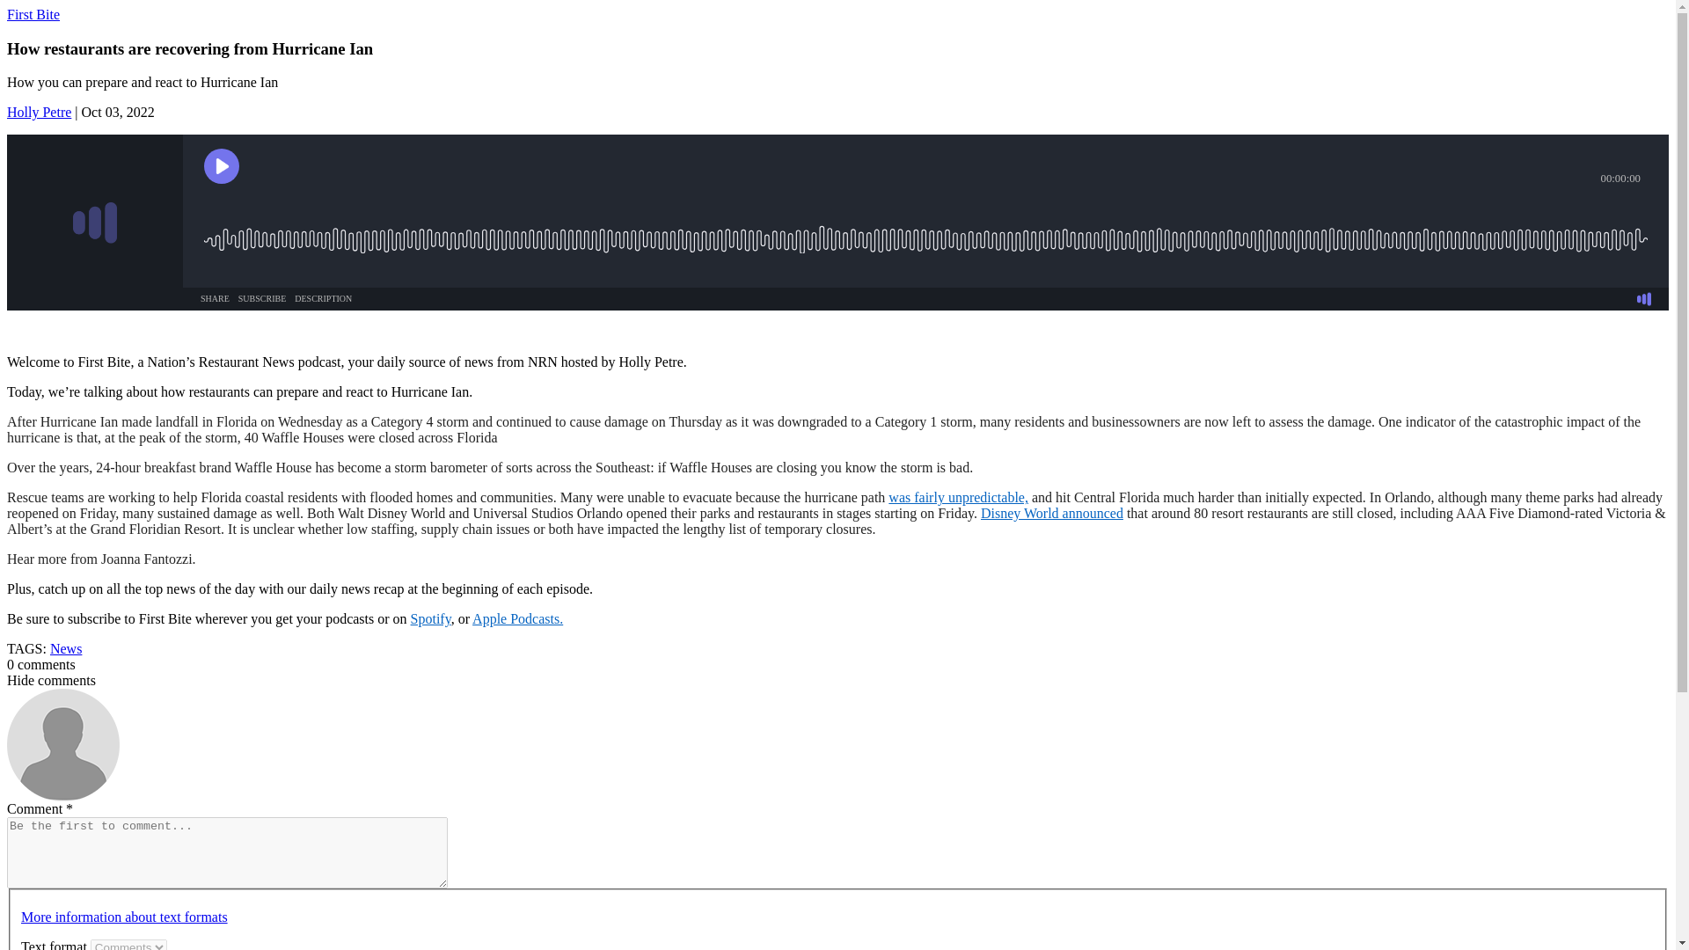 The height and width of the screenshot is (950, 1689). Describe the element at coordinates (65, 649) in the screenshot. I see `News` at that location.